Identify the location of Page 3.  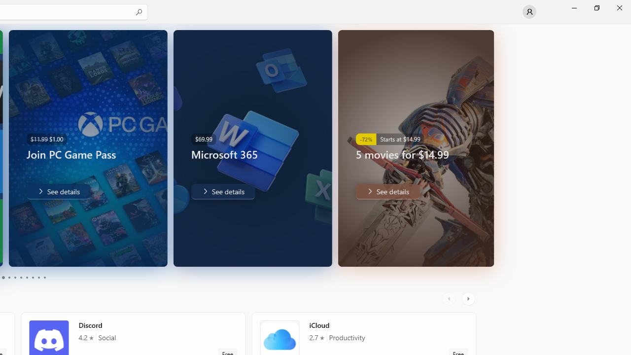
(3, 277).